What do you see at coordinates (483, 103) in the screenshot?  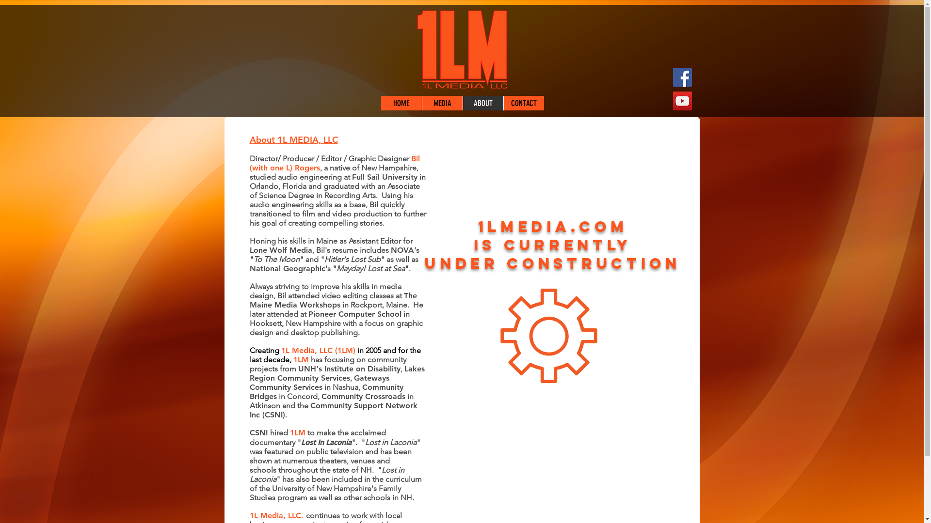 I see `ABOUT` at bounding box center [483, 103].